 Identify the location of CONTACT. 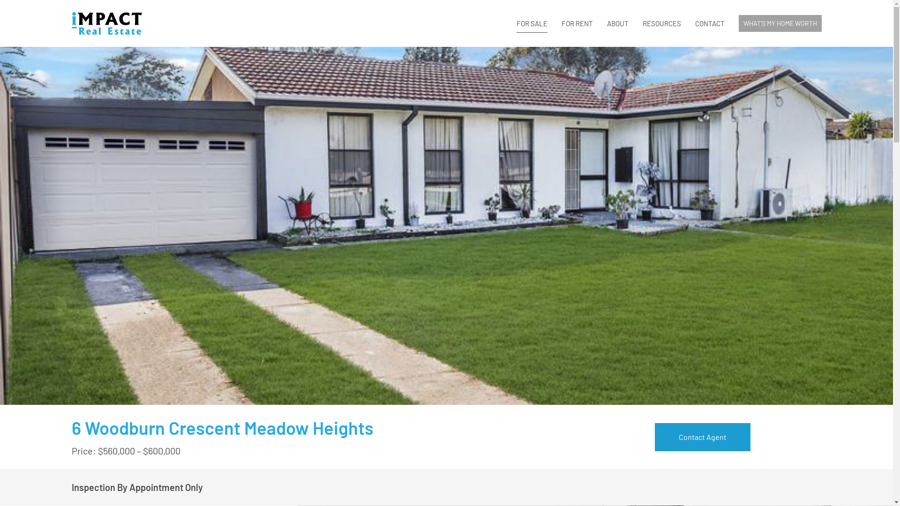
(710, 23).